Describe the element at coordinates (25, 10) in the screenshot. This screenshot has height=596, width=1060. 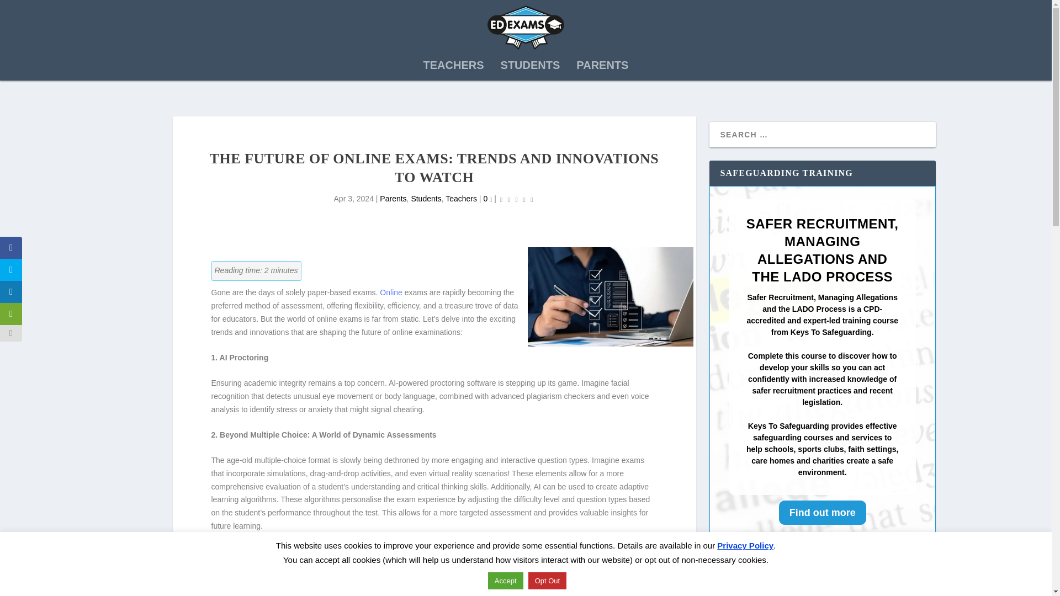
I see `Search` at that location.